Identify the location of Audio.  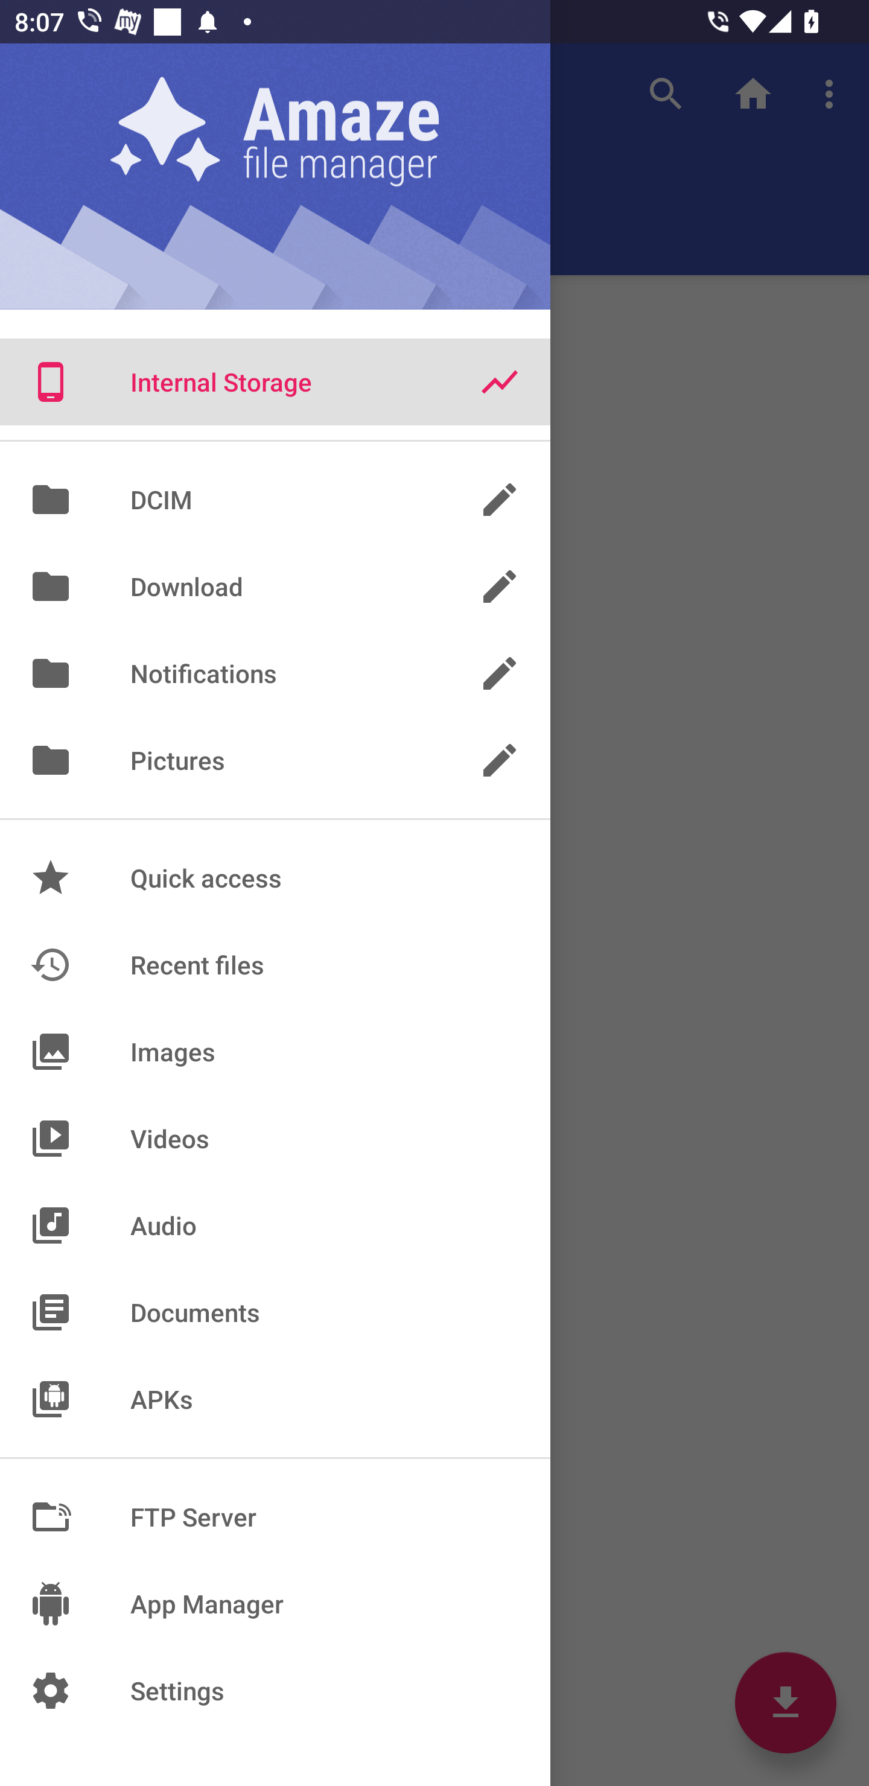
(275, 1225).